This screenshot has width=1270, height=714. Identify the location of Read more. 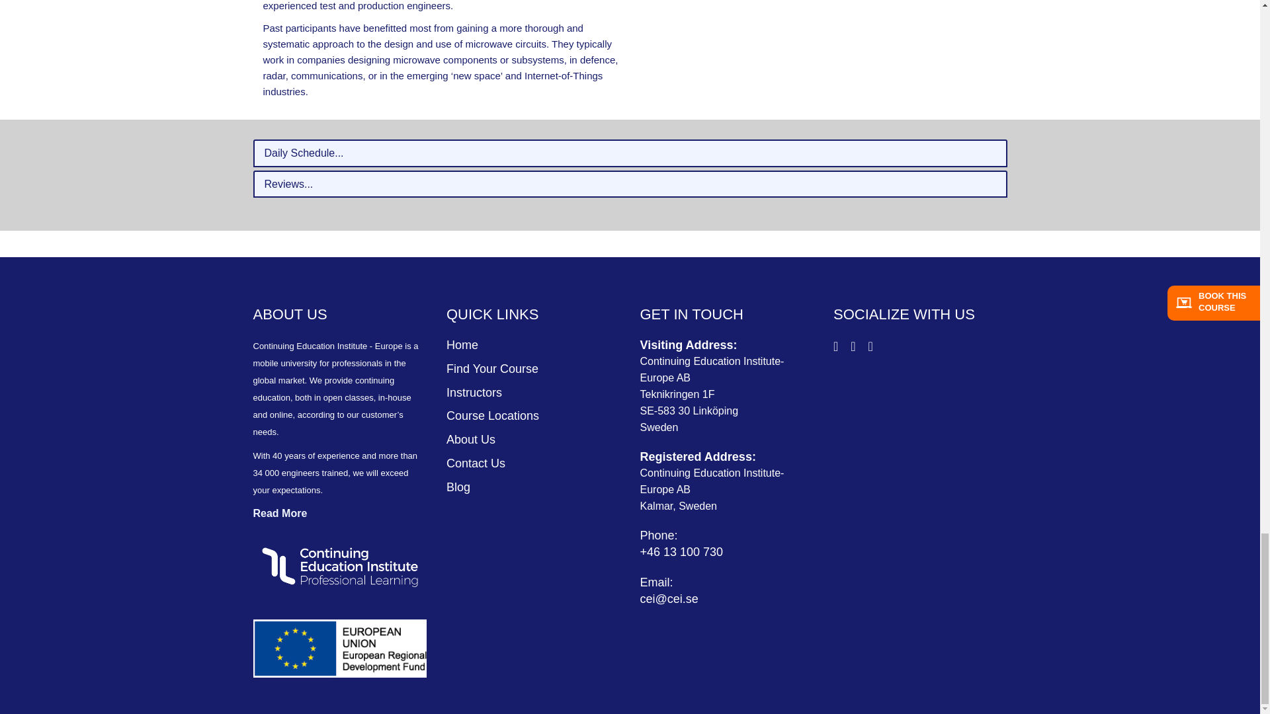
(280, 513).